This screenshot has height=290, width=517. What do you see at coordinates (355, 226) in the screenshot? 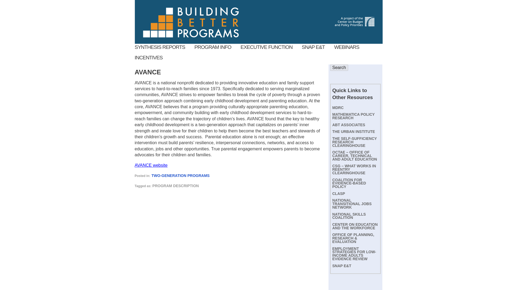
I see `CENTER ON EDUCATION AND THE WORKFORCE` at bounding box center [355, 226].